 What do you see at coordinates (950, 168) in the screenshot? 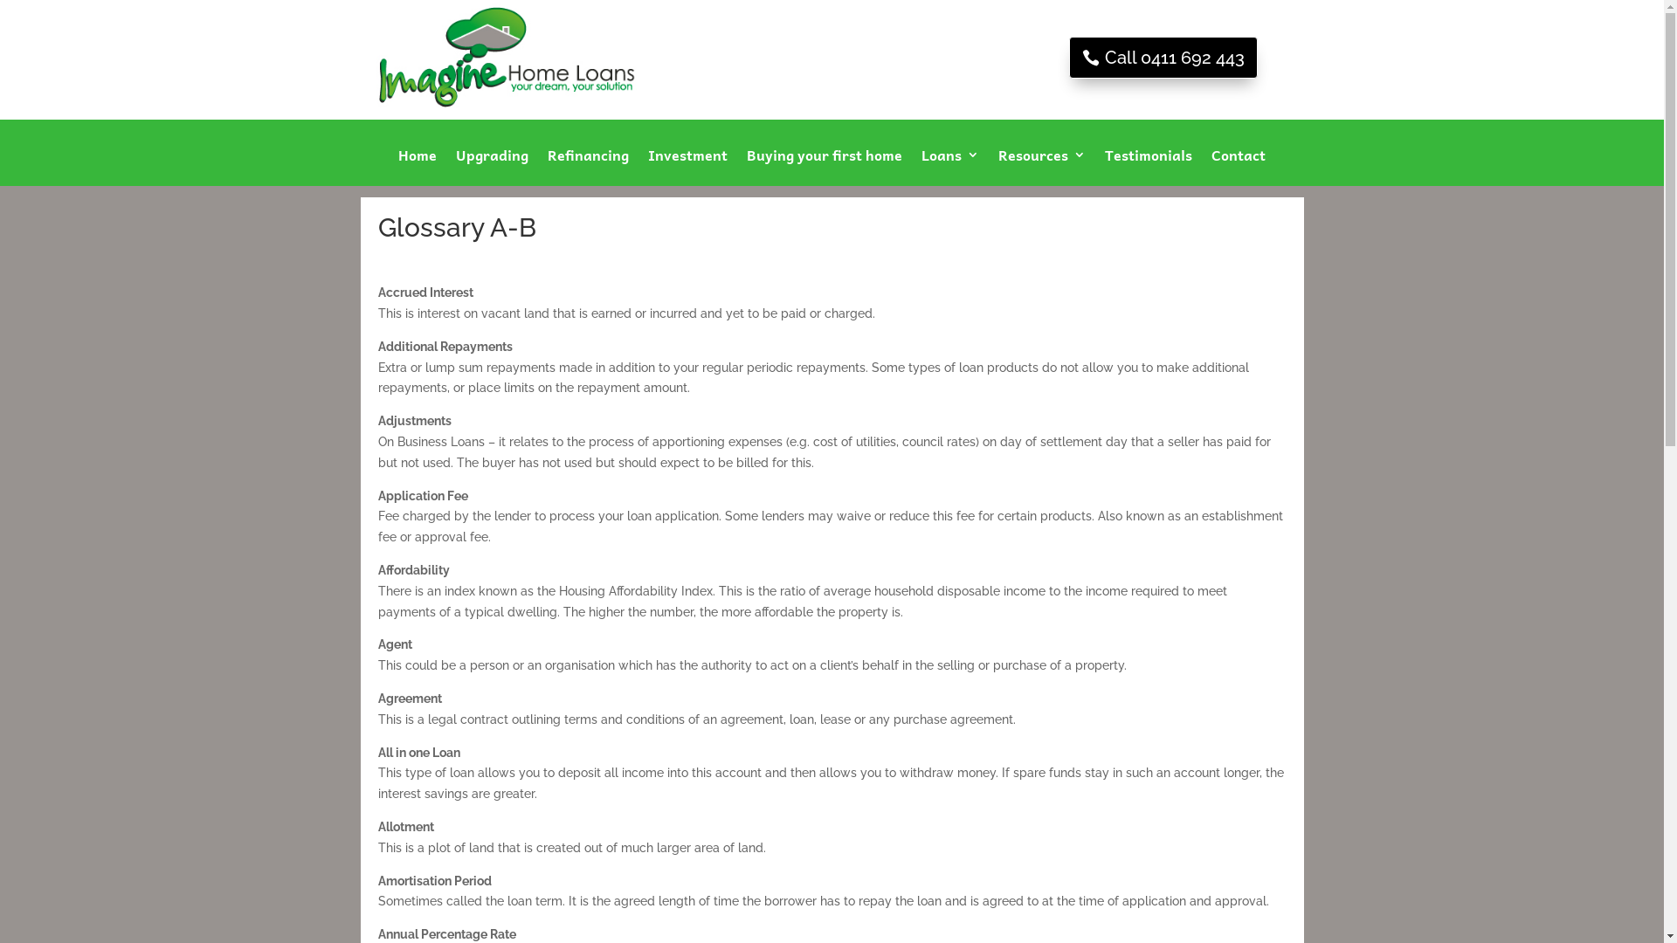
I see `Loans` at bounding box center [950, 168].